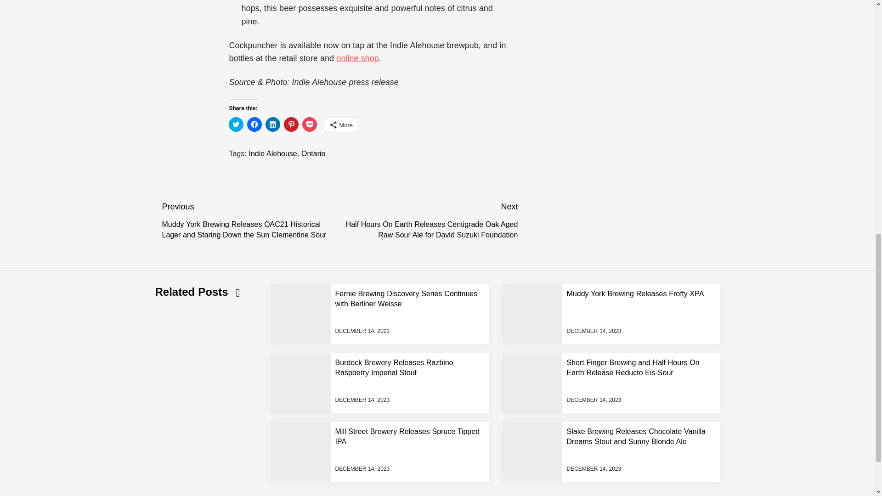 This screenshot has width=882, height=496. I want to click on Click to share on Pocket, so click(310, 124).